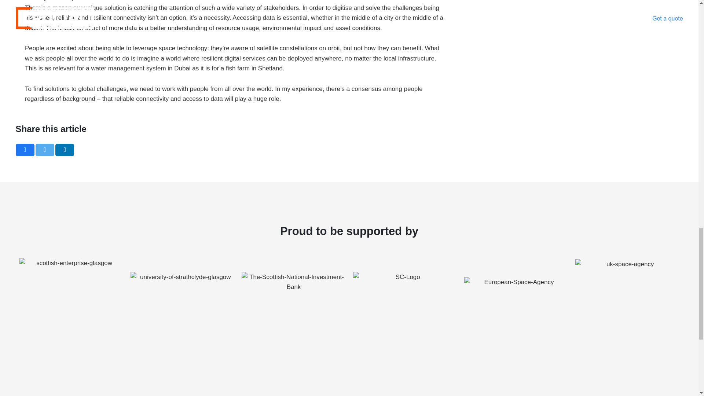 This screenshot has height=396, width=704. Describe the element at coordinates (516, 310) in the screenshot. I see `European-Space-Agency` at that location.